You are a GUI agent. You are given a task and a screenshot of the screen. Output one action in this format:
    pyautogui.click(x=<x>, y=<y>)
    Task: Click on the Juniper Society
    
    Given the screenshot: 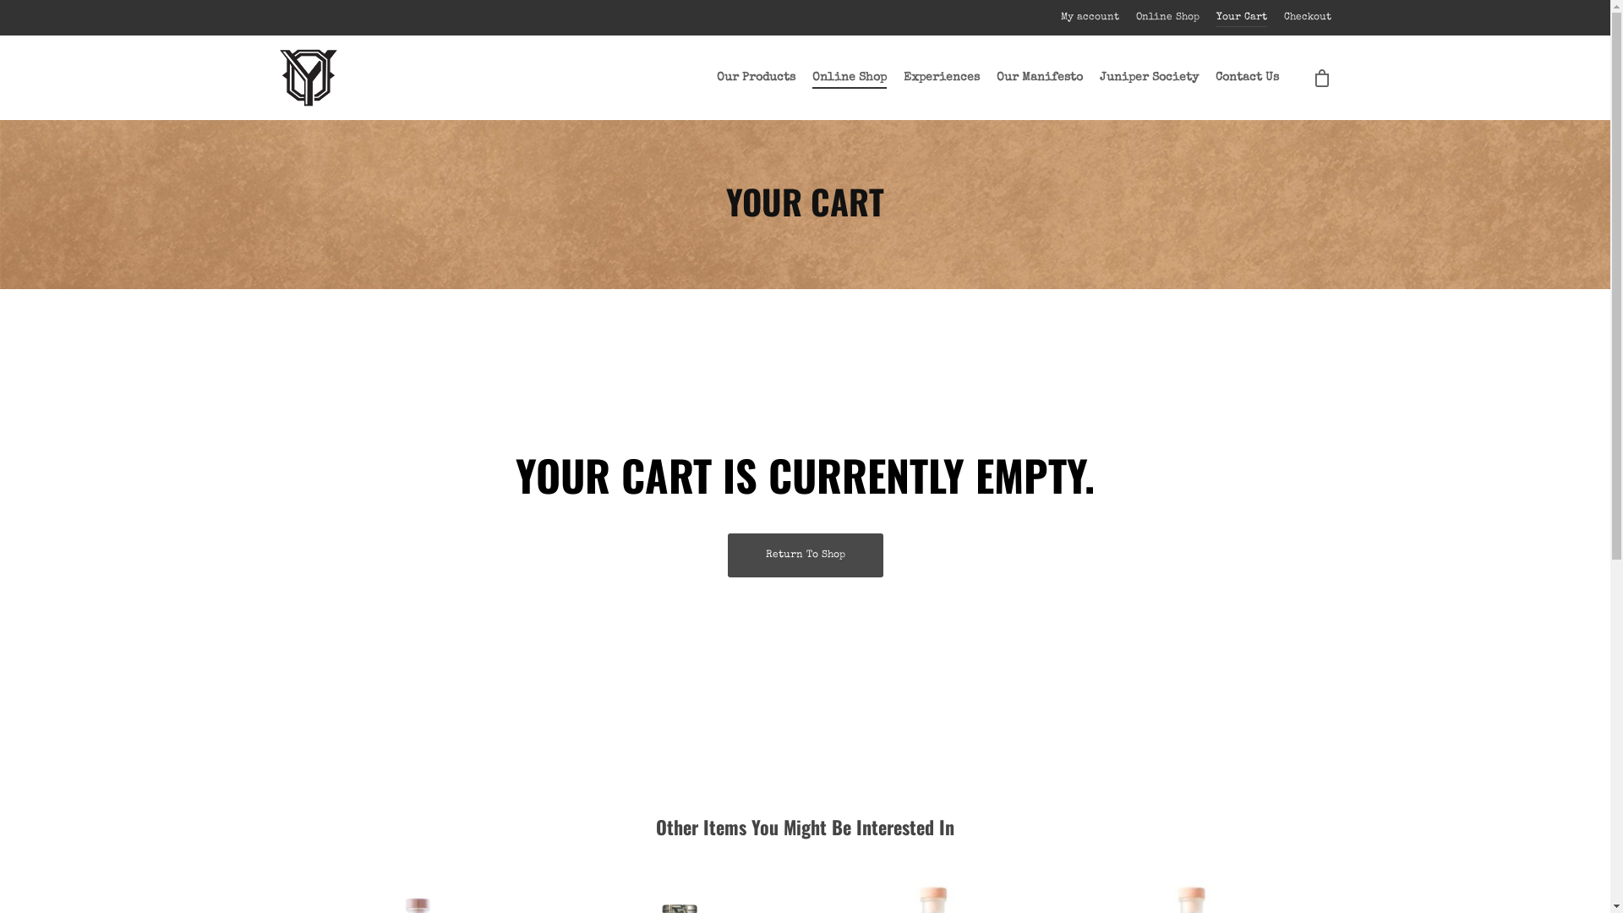 What is the action you would take?
    pyautogui.click(x=1150, y=78)
    